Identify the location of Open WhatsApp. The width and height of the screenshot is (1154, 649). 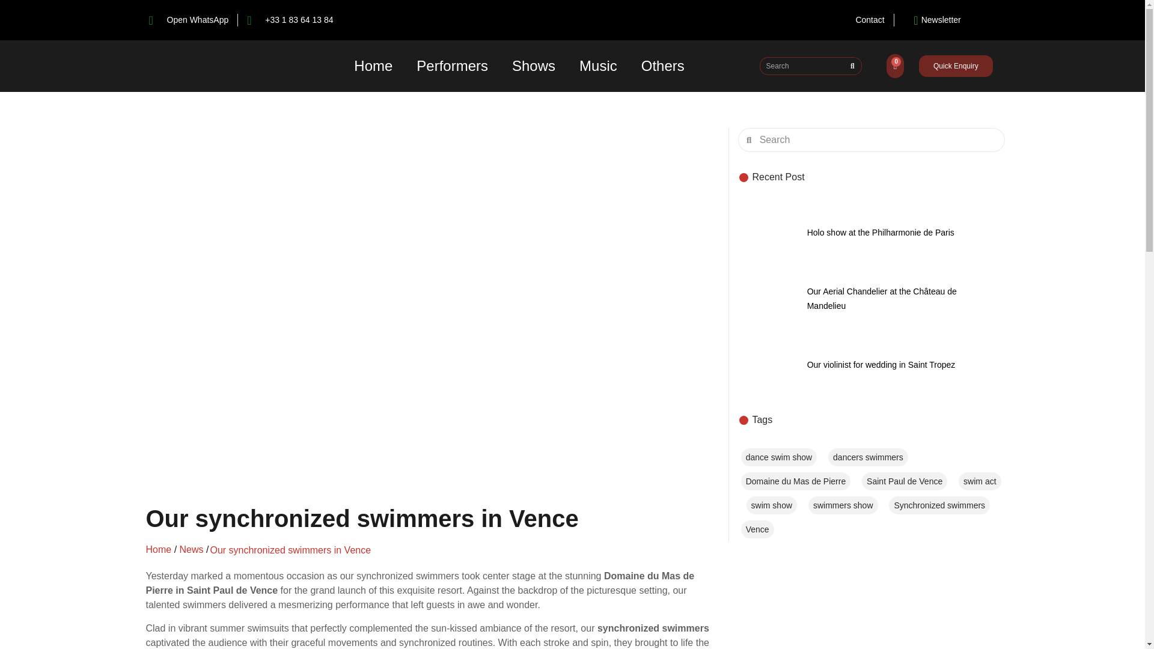
(189, 20).